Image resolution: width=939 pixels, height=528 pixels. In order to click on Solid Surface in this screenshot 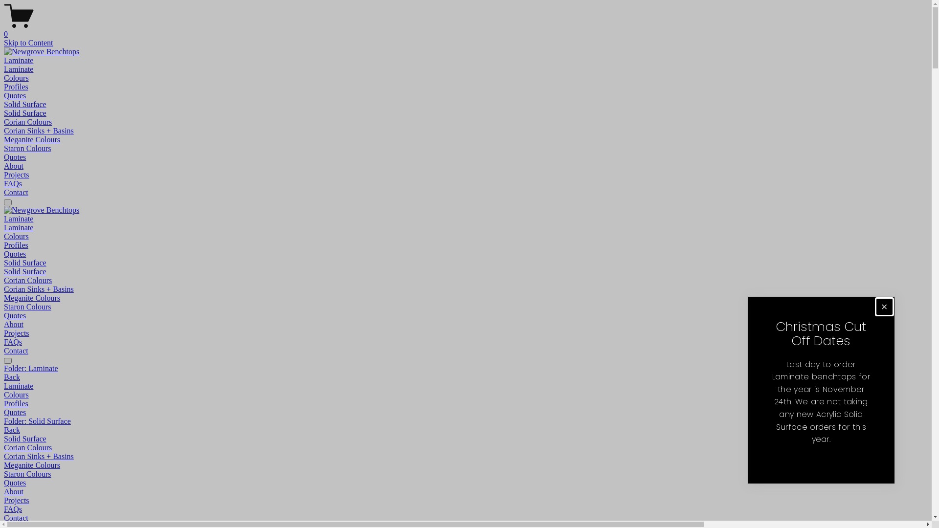, I will do `click(466, 439)`.